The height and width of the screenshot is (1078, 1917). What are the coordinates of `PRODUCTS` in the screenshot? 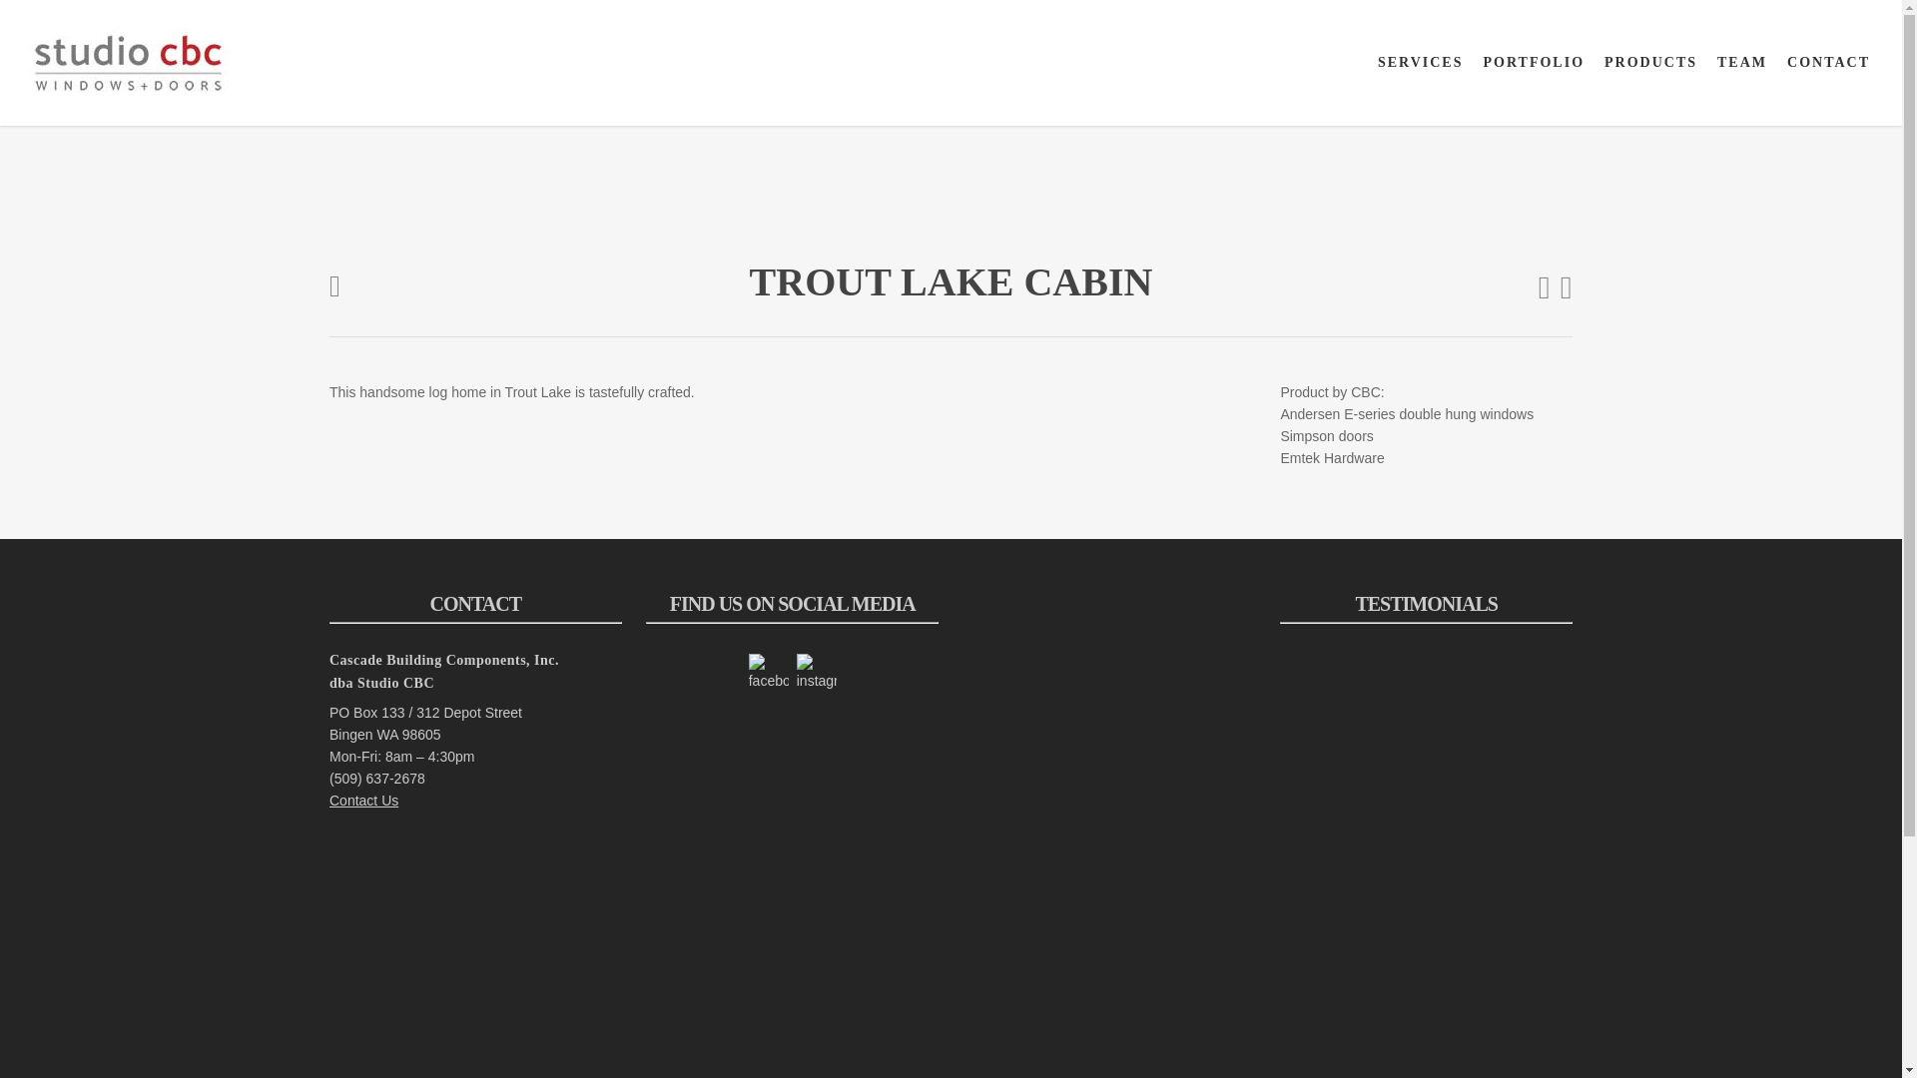 It's located at (1651, 63).